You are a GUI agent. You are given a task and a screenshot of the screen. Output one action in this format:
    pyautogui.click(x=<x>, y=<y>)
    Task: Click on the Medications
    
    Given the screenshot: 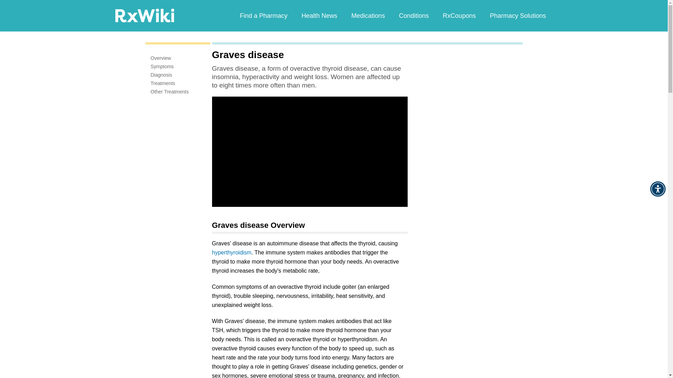 What is the action you would take?
    pyautogui.click(x=368, y=15)
    